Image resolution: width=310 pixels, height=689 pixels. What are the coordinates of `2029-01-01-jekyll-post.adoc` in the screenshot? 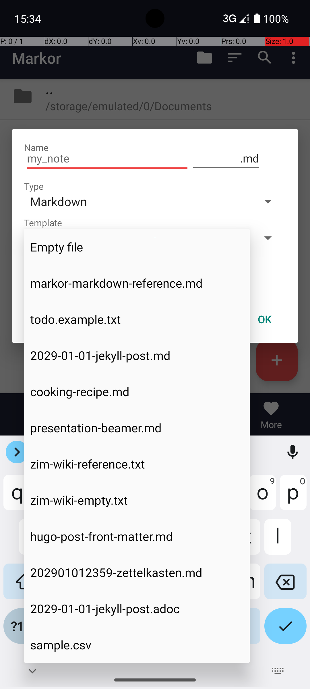 It's located at (137, 609).